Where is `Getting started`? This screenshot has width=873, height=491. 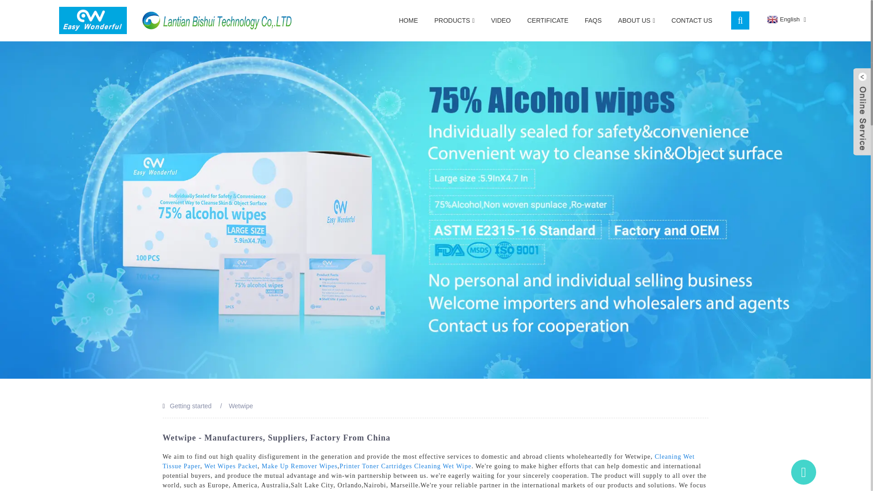 Getting started is located at coordinates (191, 406).